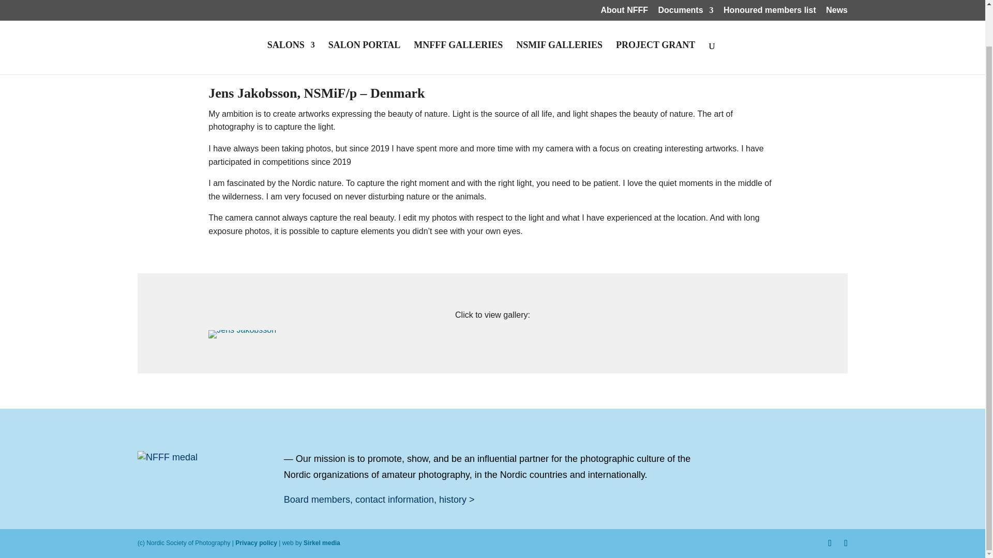 This screenshot has width=993, height=558. I want to click on Privacy policy, so click(256, 543).